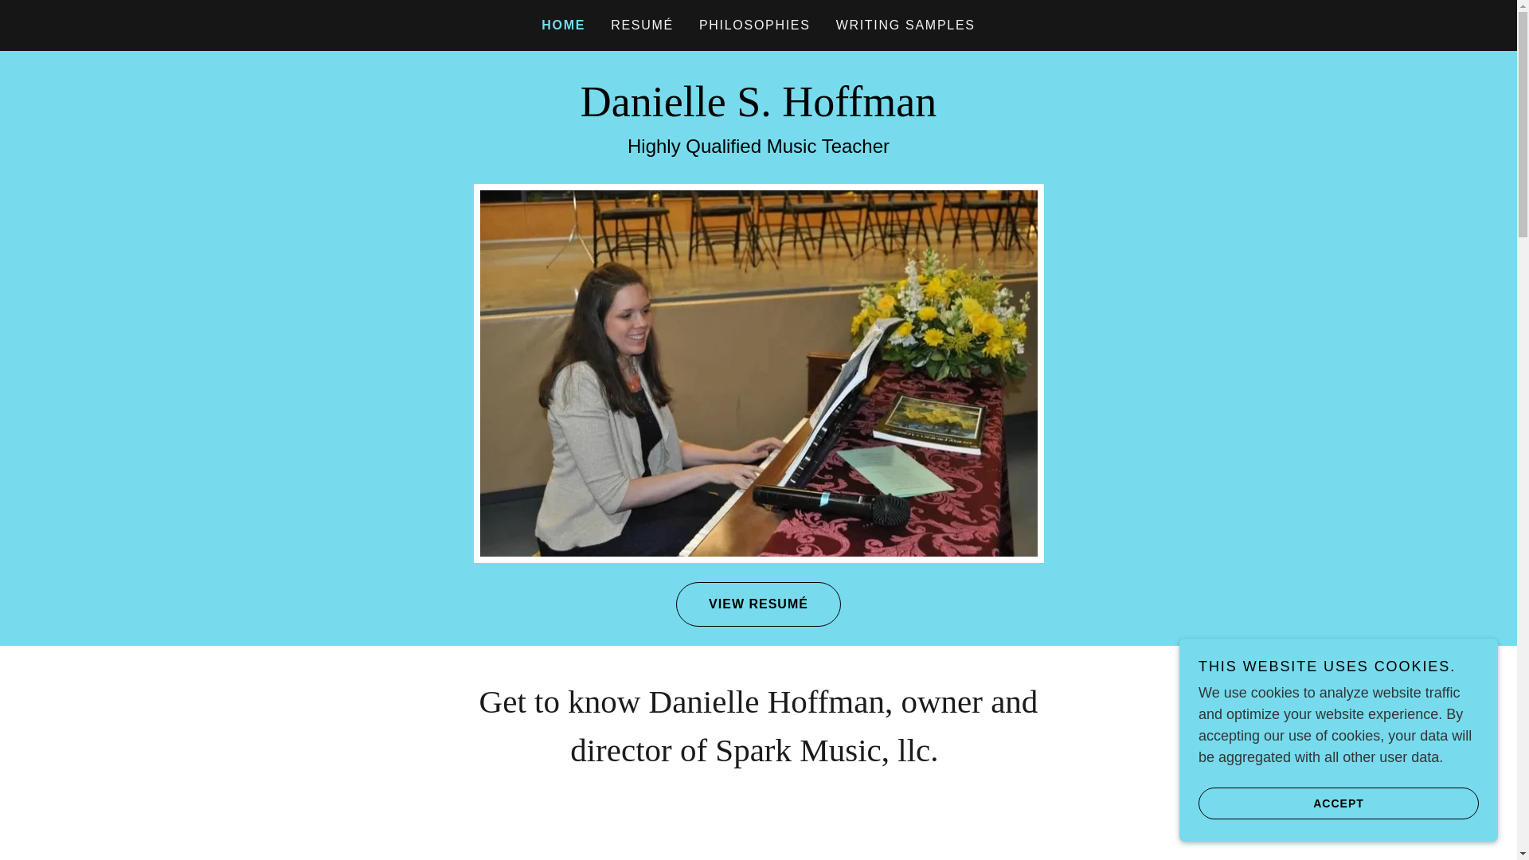 This screenshot has height=860, width=1529. Describe the element at coordinates (754, 25) in the screenshot. I see `PHILOSOPHIES` at that location.